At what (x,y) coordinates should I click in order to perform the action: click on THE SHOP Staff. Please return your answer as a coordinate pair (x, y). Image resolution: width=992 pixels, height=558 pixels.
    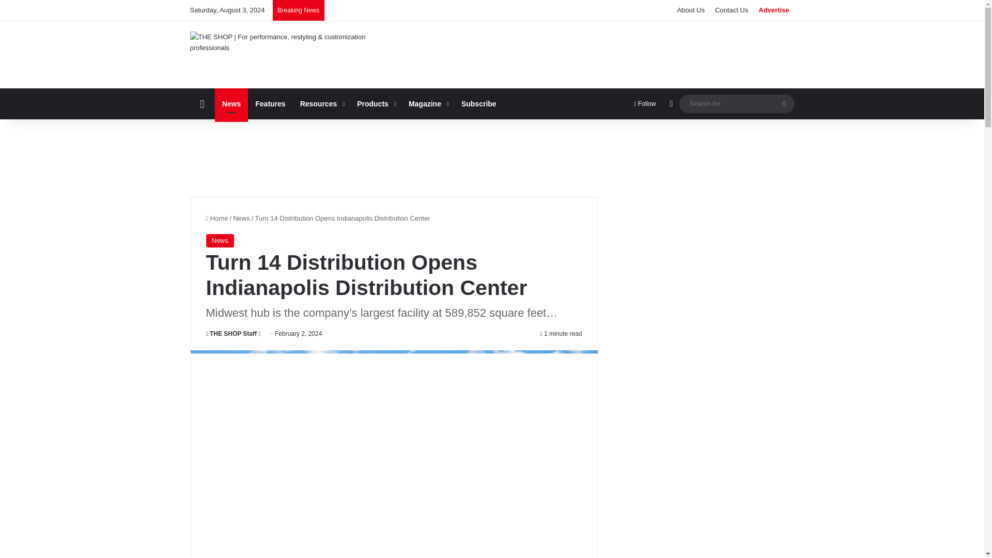
    Looking at the image, I should click on (231, 334).